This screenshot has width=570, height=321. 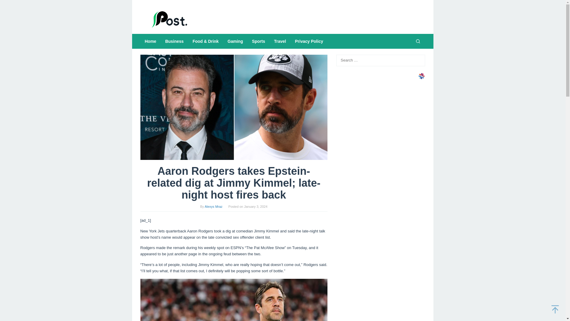 What do you see at coordinates (418, 41) in the screenshot?
I see `Search` at bounding box center [418, 41].